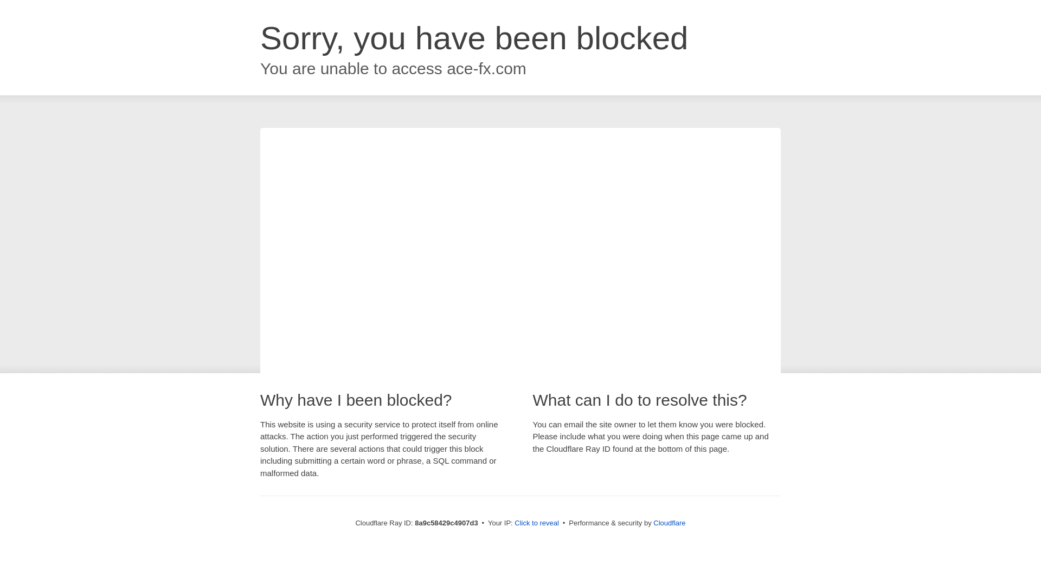  I want to click on Click to reveal, so click(537, 523).